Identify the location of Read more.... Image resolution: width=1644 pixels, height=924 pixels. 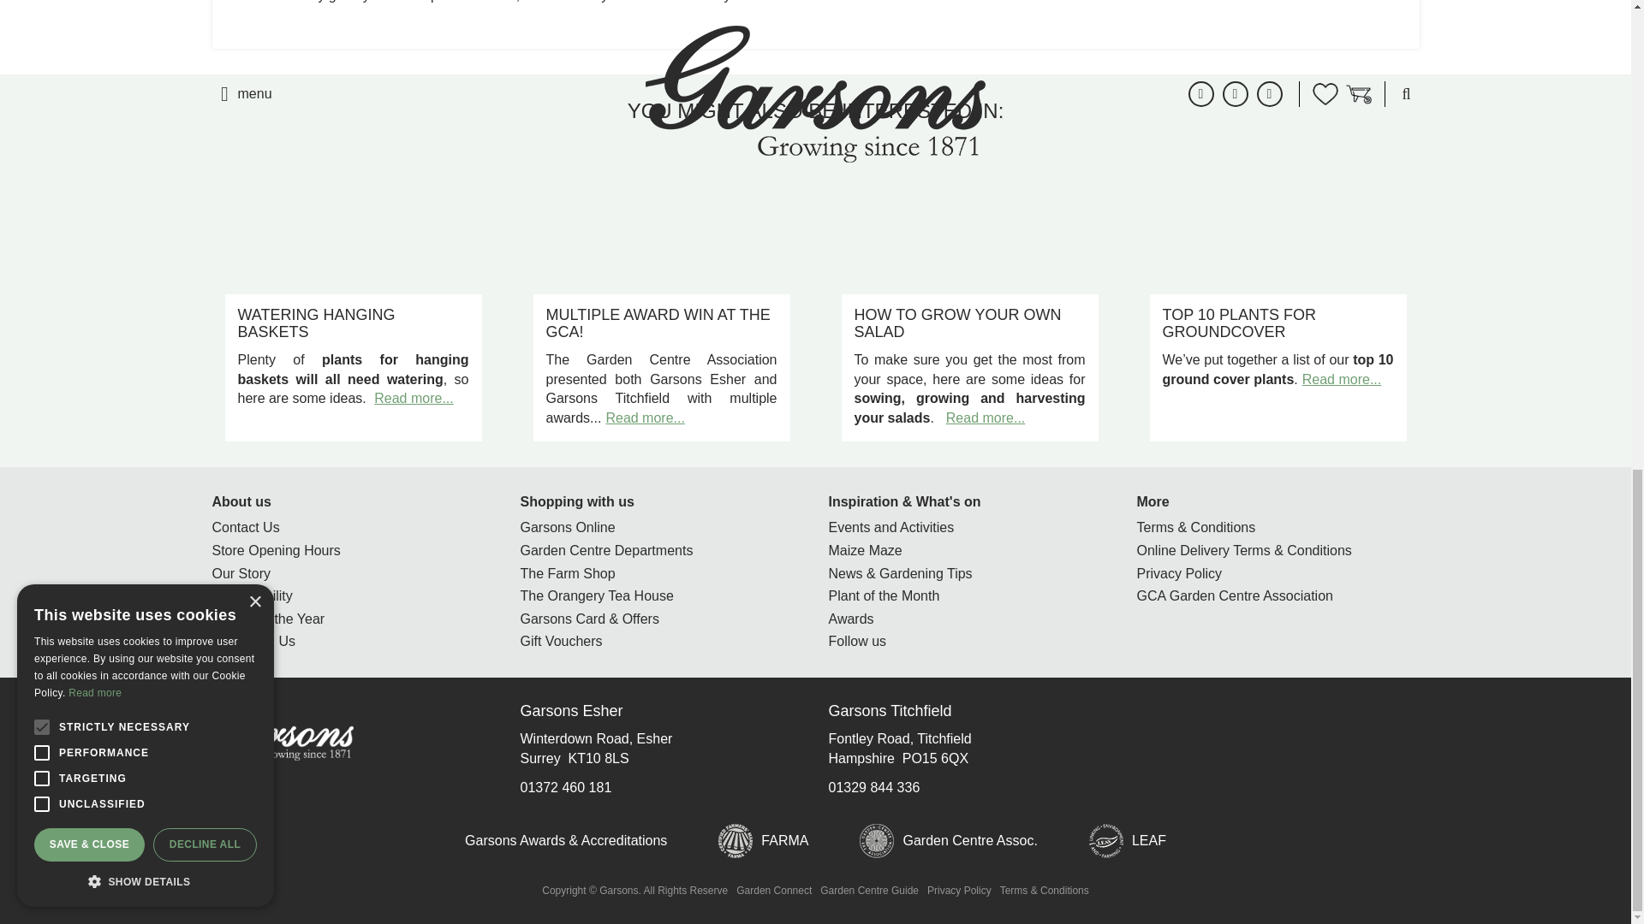
(985, 418).